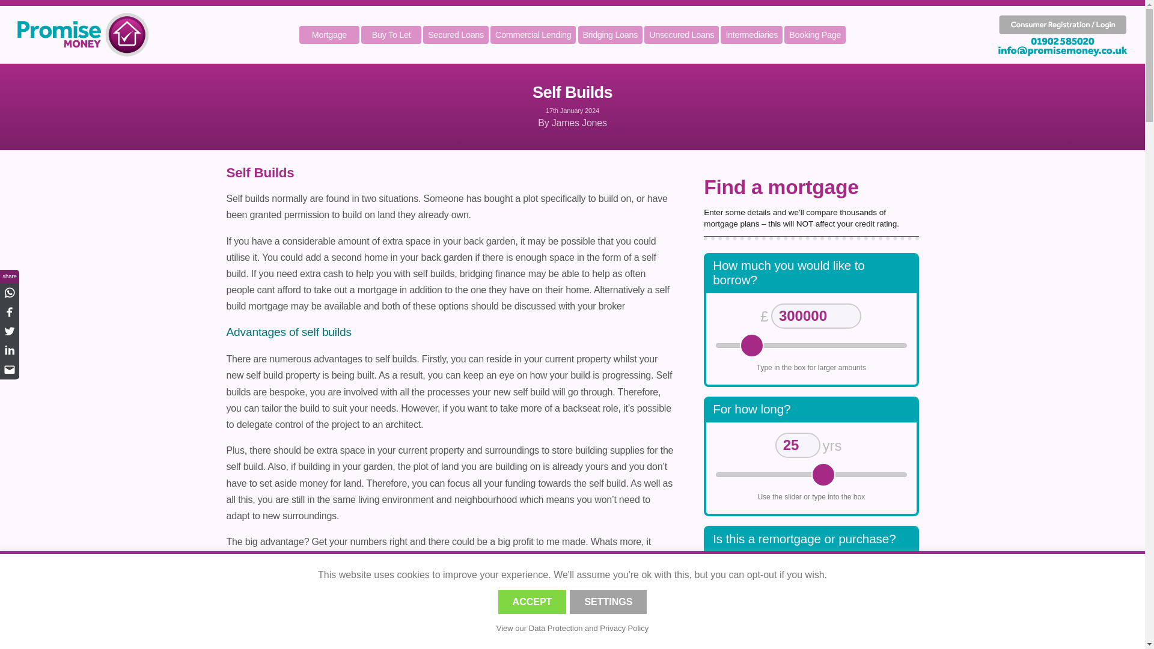 The image size is (1154, 649). I want to click on 300000, so click(816, 316).